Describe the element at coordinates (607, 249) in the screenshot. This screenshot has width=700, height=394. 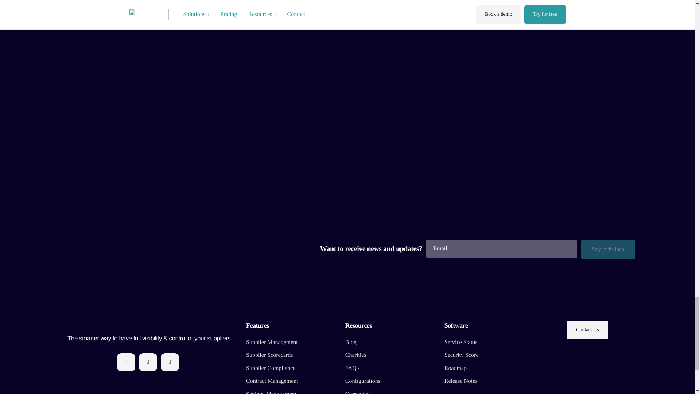
I see `Stay in the loop` at that location.